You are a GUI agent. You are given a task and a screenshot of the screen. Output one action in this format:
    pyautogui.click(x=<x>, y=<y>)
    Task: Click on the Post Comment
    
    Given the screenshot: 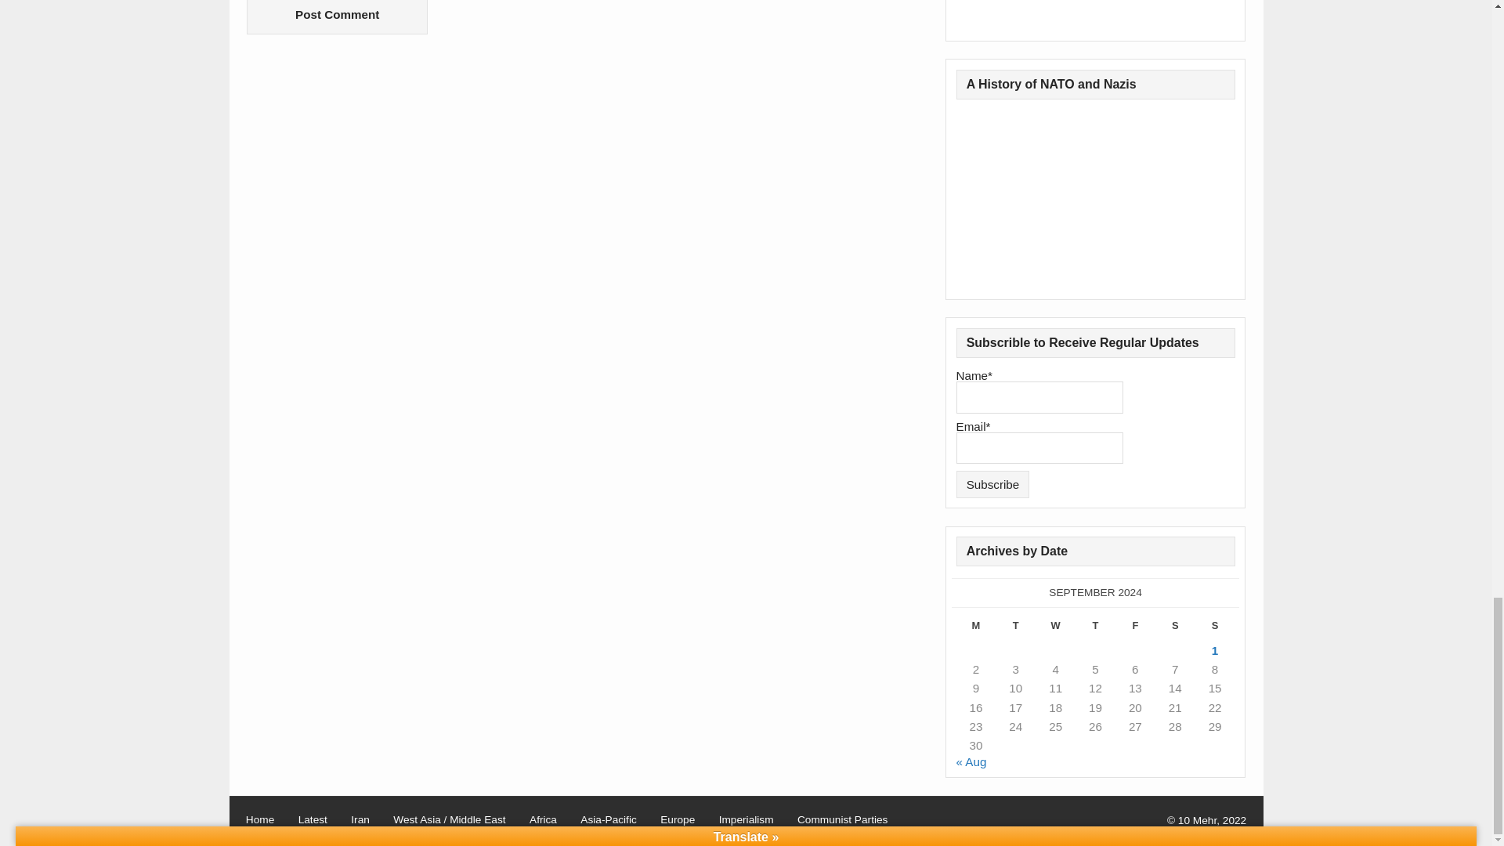 What is the action you would take?
    pyautogui.click(x=337, y=17)
    